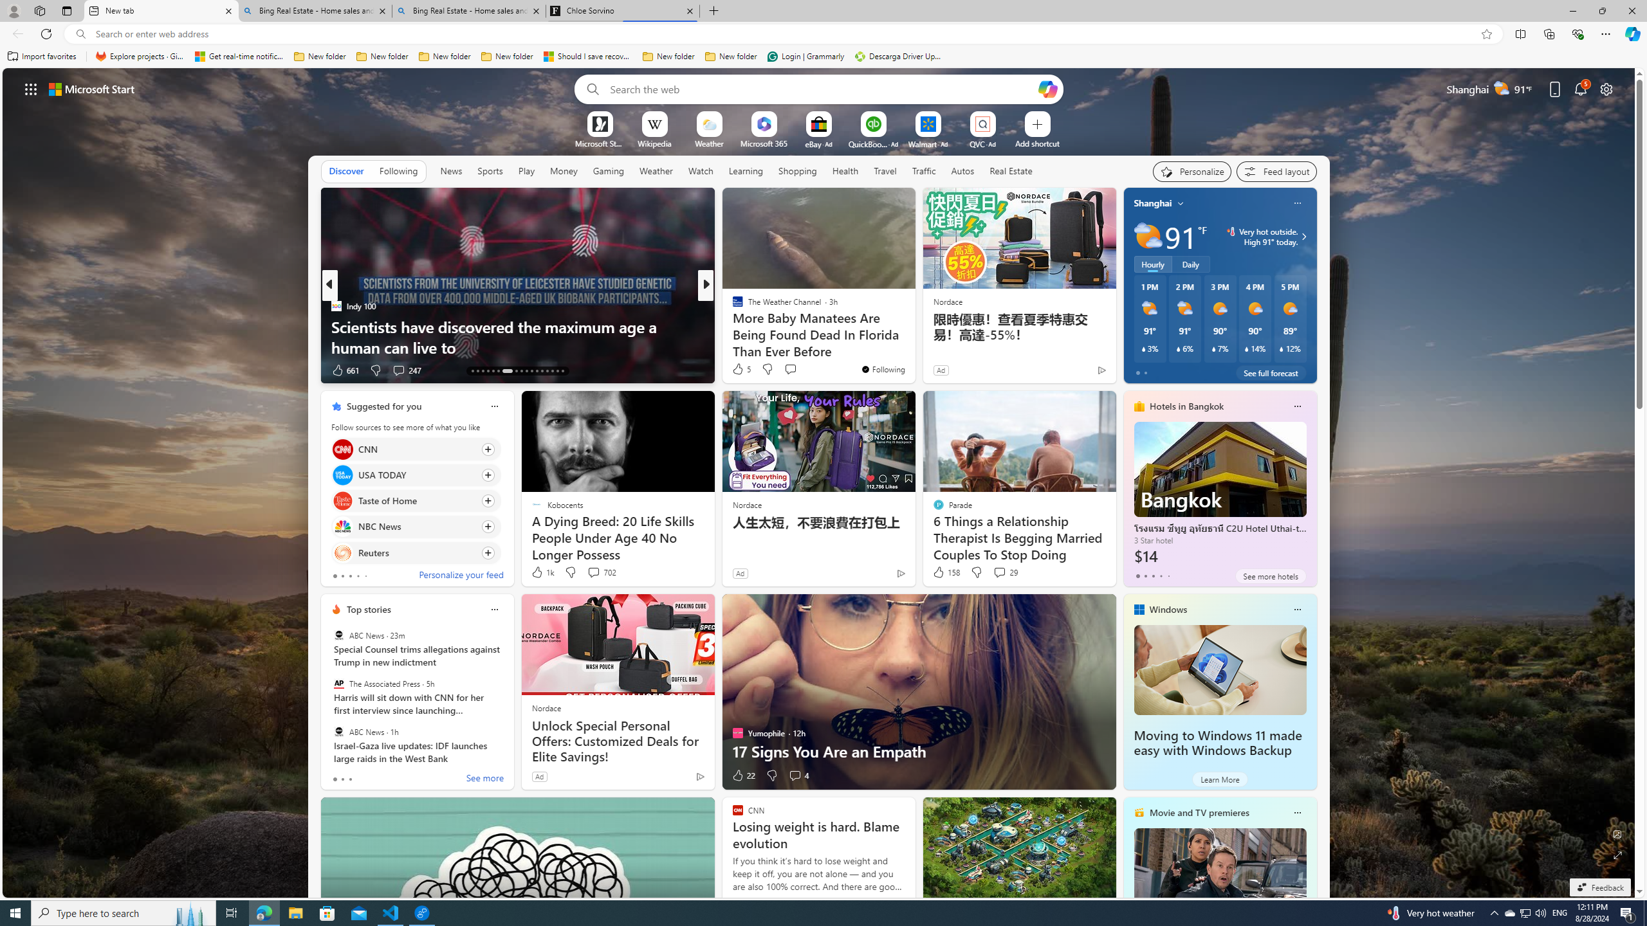 The width and height of the screenshot is (1647, 926). Describe the element at coordinates (1168, 610) in the screenshot. I see `Windows` at that location.